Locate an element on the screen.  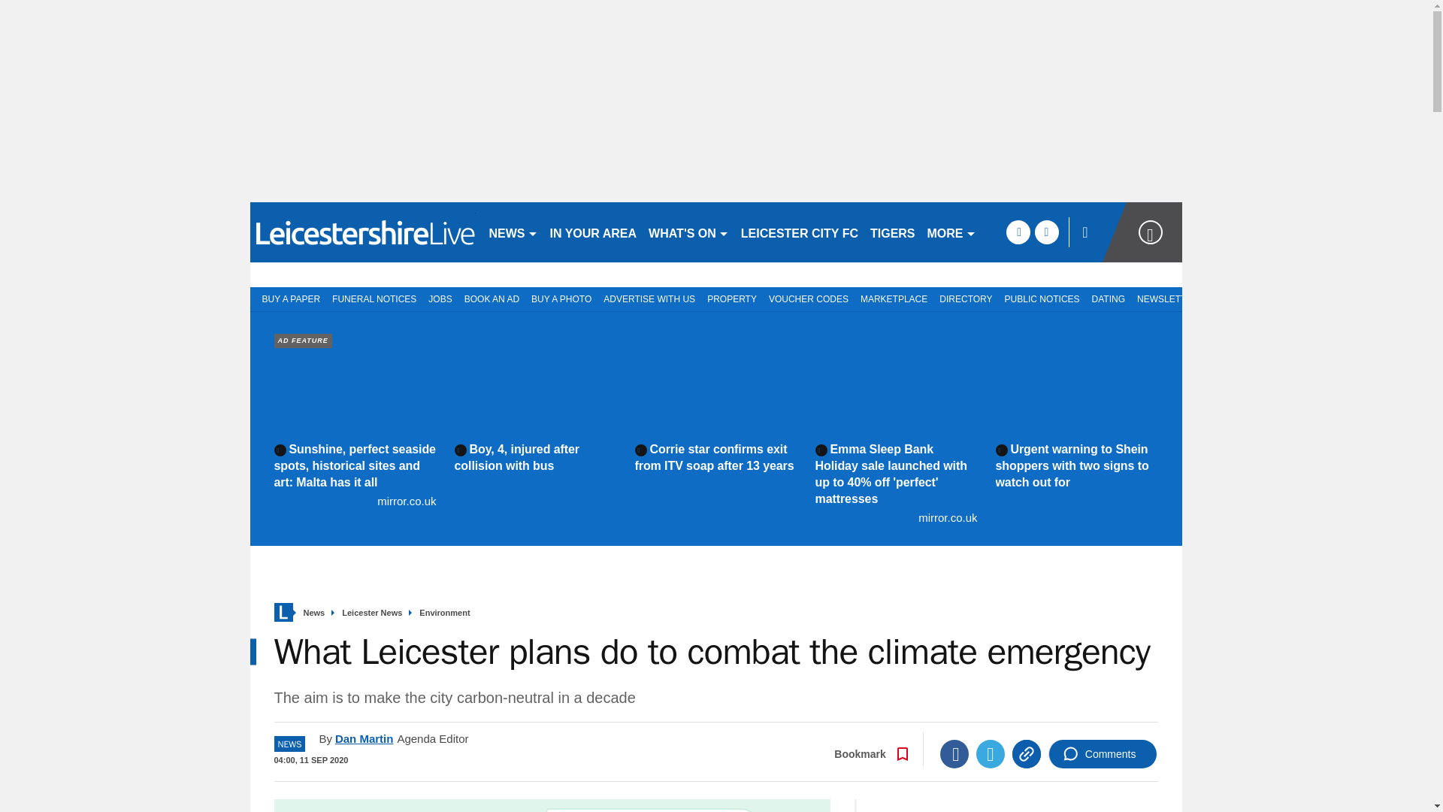
Facebook is located at coordinates (954, 753).